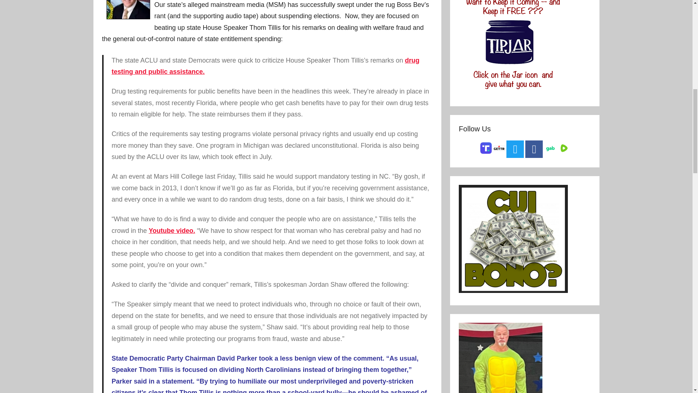 The height and width of the screenshot is (393, 698). I want to click on twitter, so click(515, 149).